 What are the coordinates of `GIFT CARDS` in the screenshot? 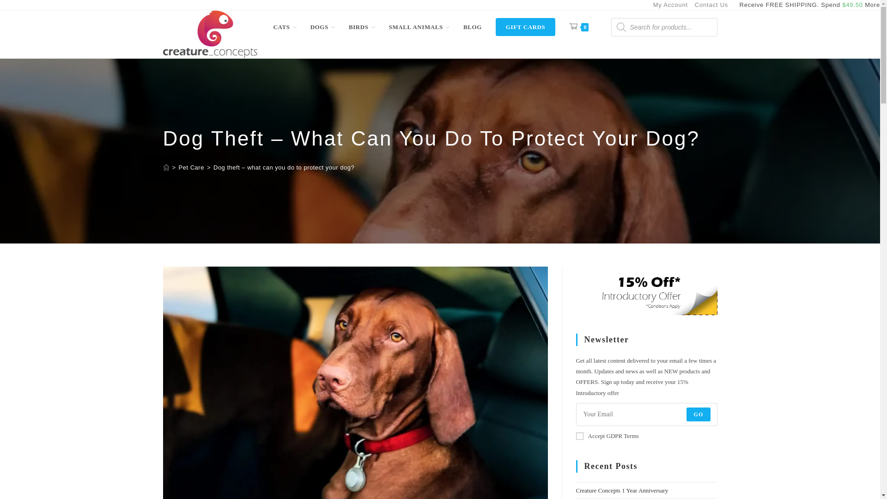 It's located at (525, 27).